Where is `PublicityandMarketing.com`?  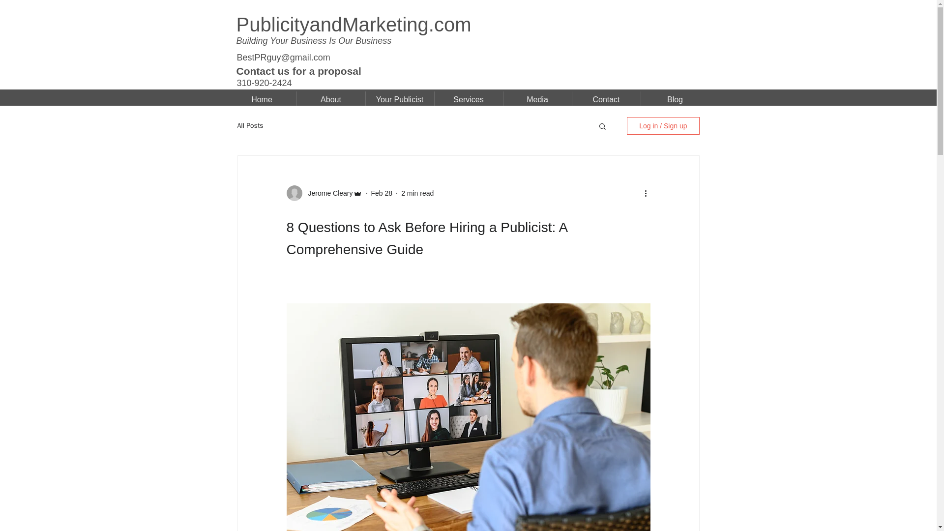
PublicityandMarketing.com is located at coordinates (354, 25).